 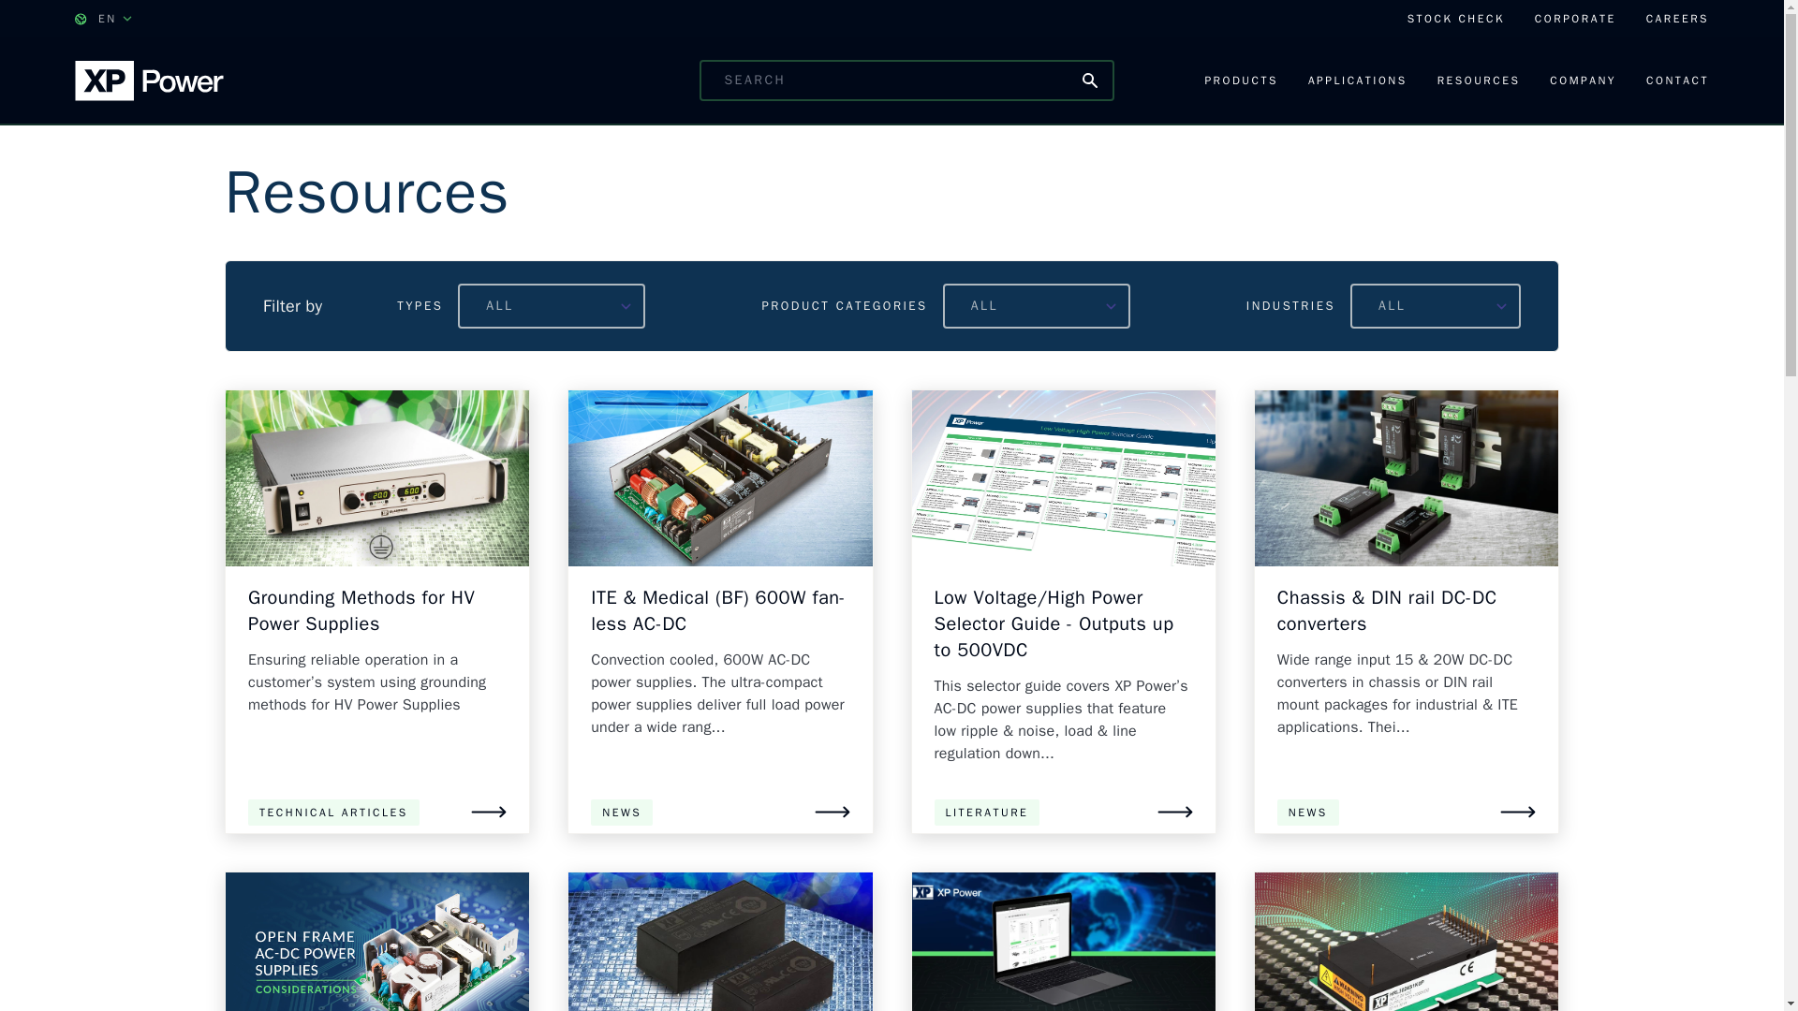 I want to click on STOCK CHECK, so click(x=1456, y=19).